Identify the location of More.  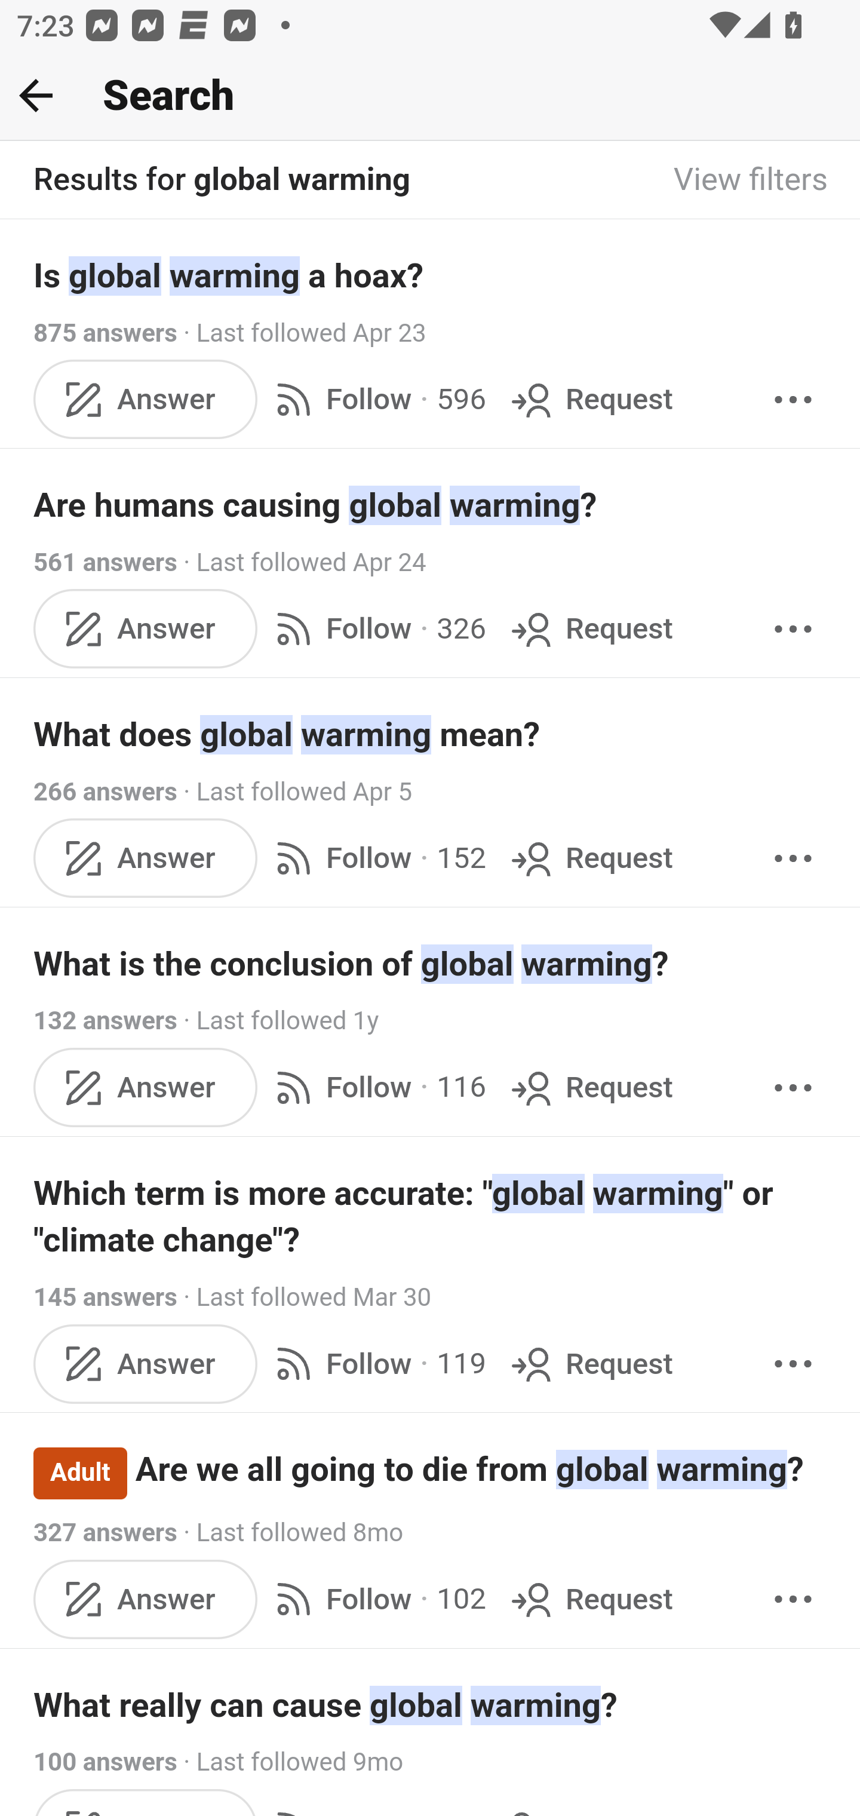
(793, 859).